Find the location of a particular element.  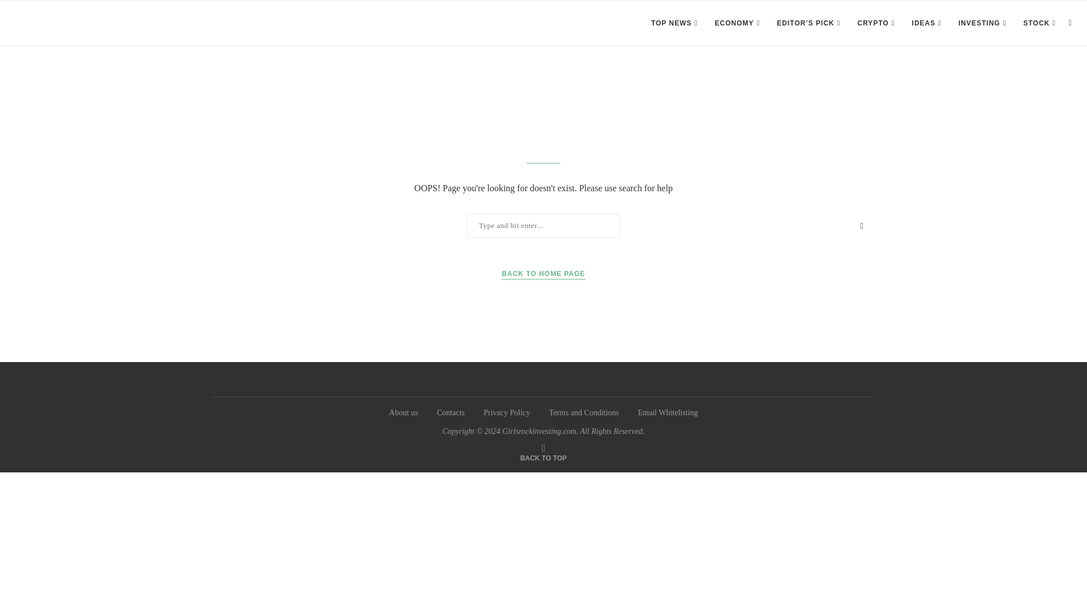

ECONOMY is located at coordinates (737, 23).